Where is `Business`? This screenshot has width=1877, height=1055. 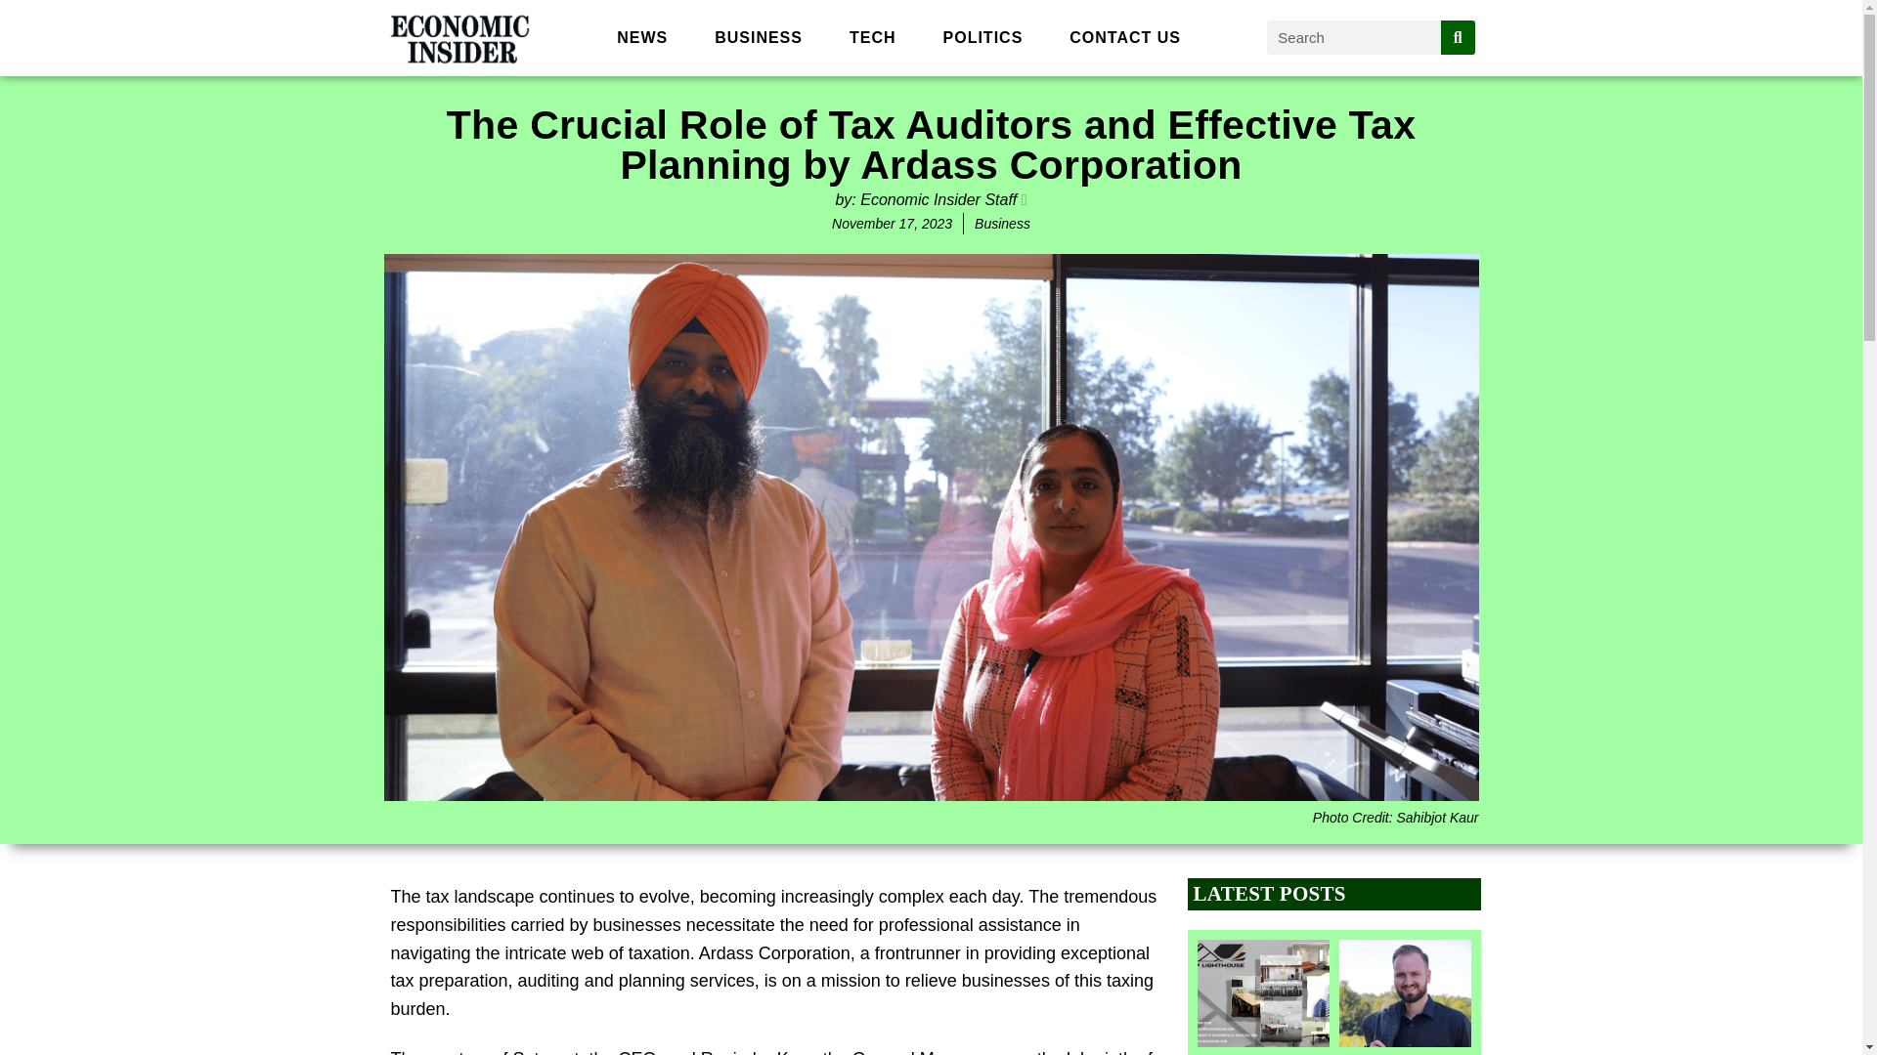 Business is located at coordinates (1002, 223).